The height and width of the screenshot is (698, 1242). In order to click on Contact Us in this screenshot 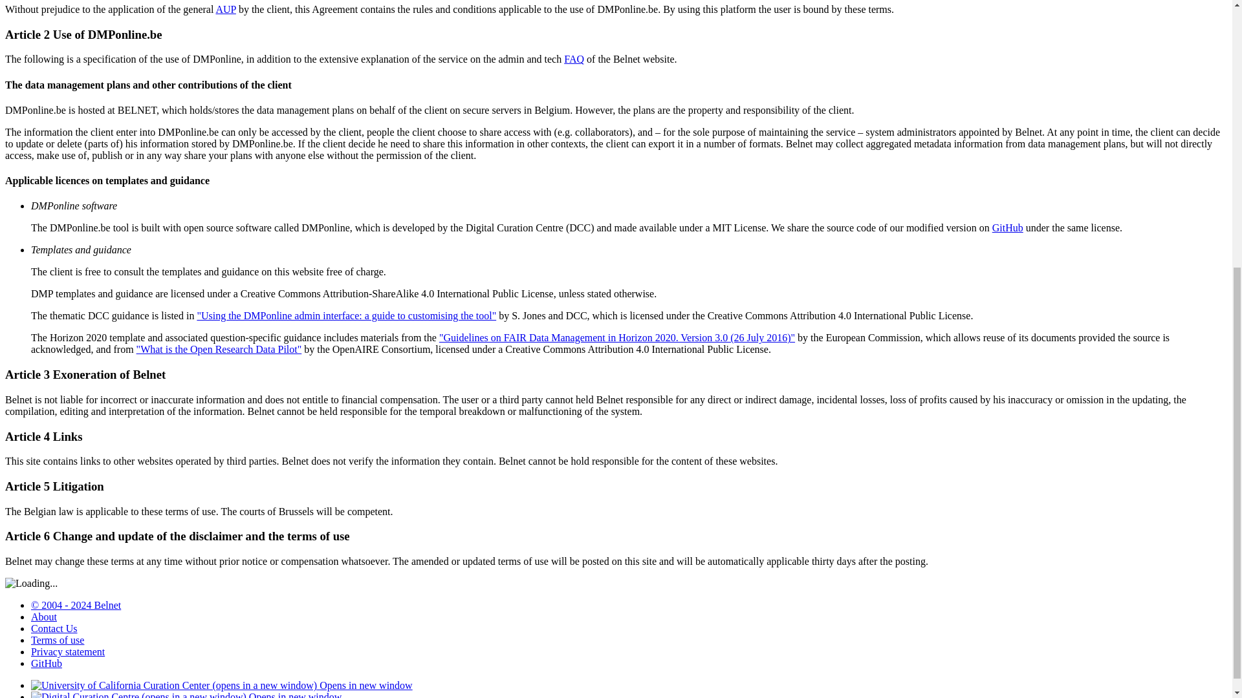, I will do `click(54, 628)`.